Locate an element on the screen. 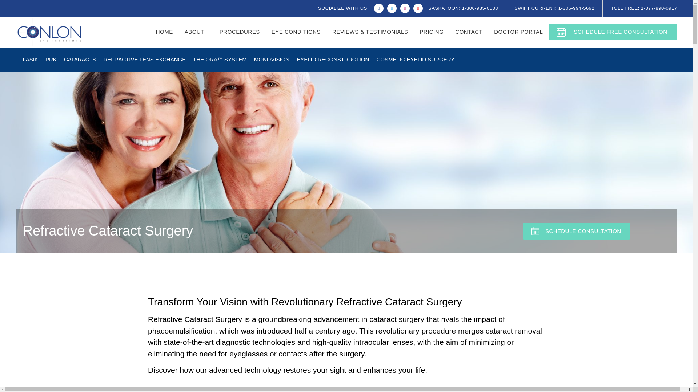  PROCEDURES is located at coordinates (240, 32).